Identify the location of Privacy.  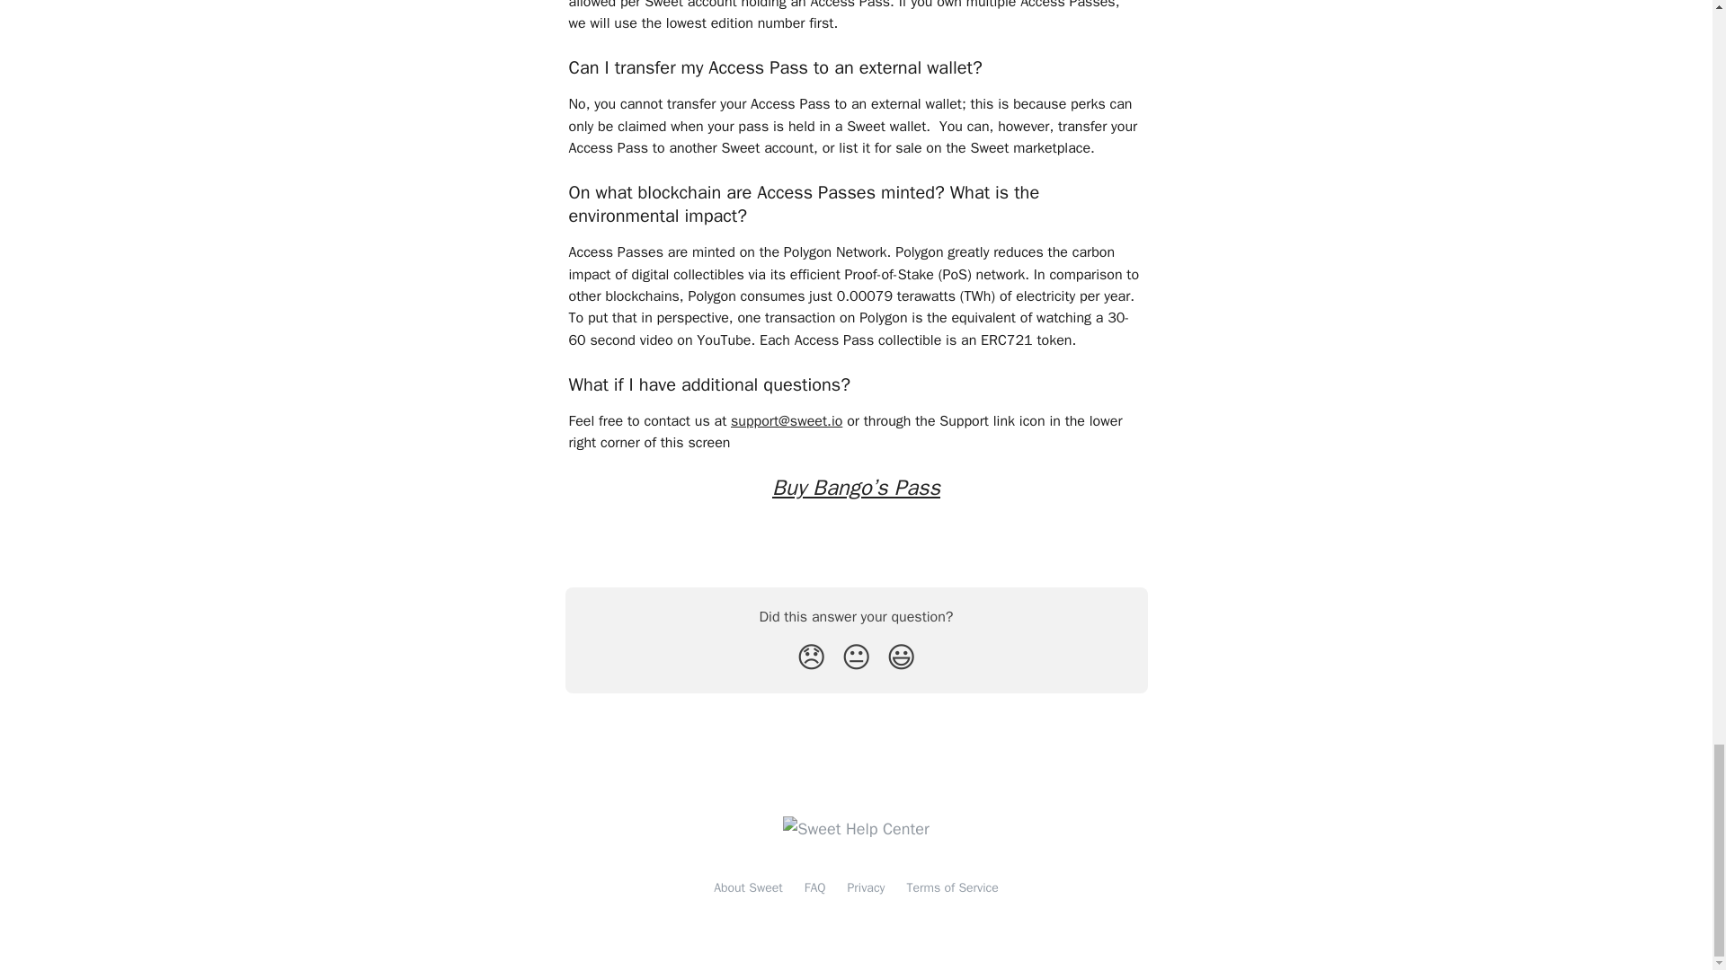
(866, 887).